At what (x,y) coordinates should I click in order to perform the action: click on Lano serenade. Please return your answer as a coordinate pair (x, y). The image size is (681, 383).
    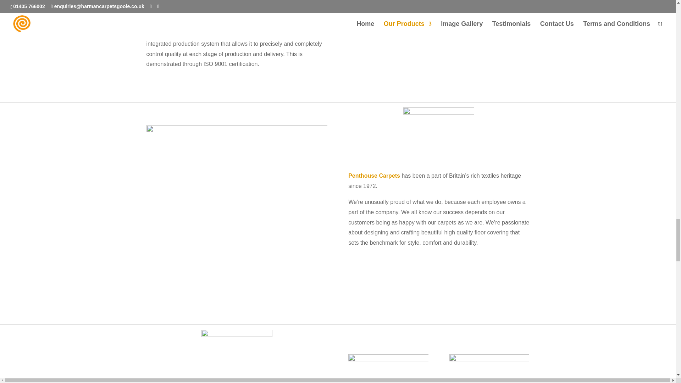
    Looking at the image, I should click on (438, 42).